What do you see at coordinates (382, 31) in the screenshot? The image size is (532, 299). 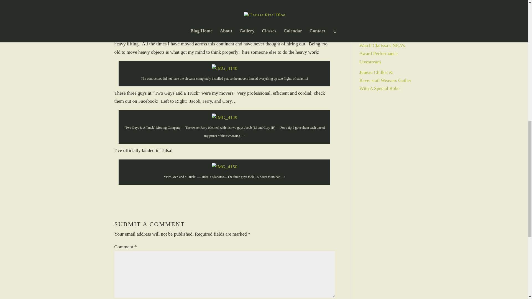 I see `Weaving in the Midst of Movement` at bounding box center [382, 31].